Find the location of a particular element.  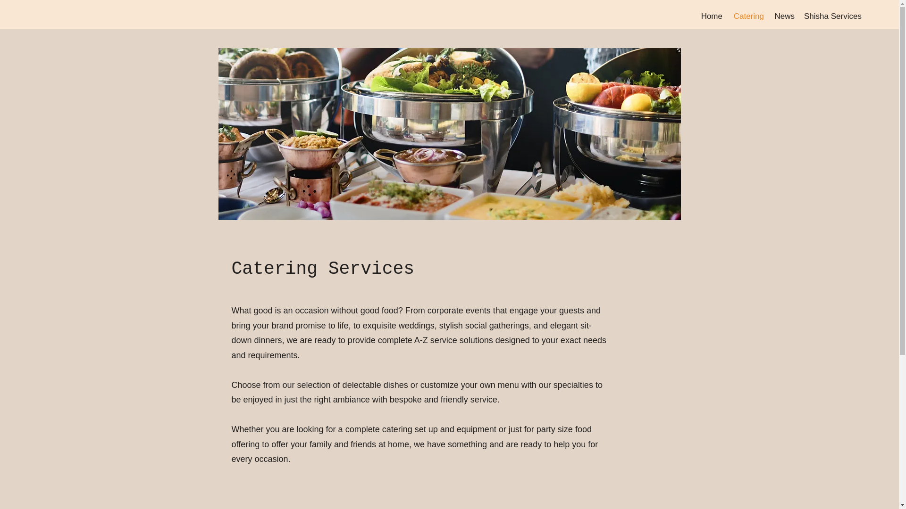

Shisha Services is located at coordinates (832, 16).